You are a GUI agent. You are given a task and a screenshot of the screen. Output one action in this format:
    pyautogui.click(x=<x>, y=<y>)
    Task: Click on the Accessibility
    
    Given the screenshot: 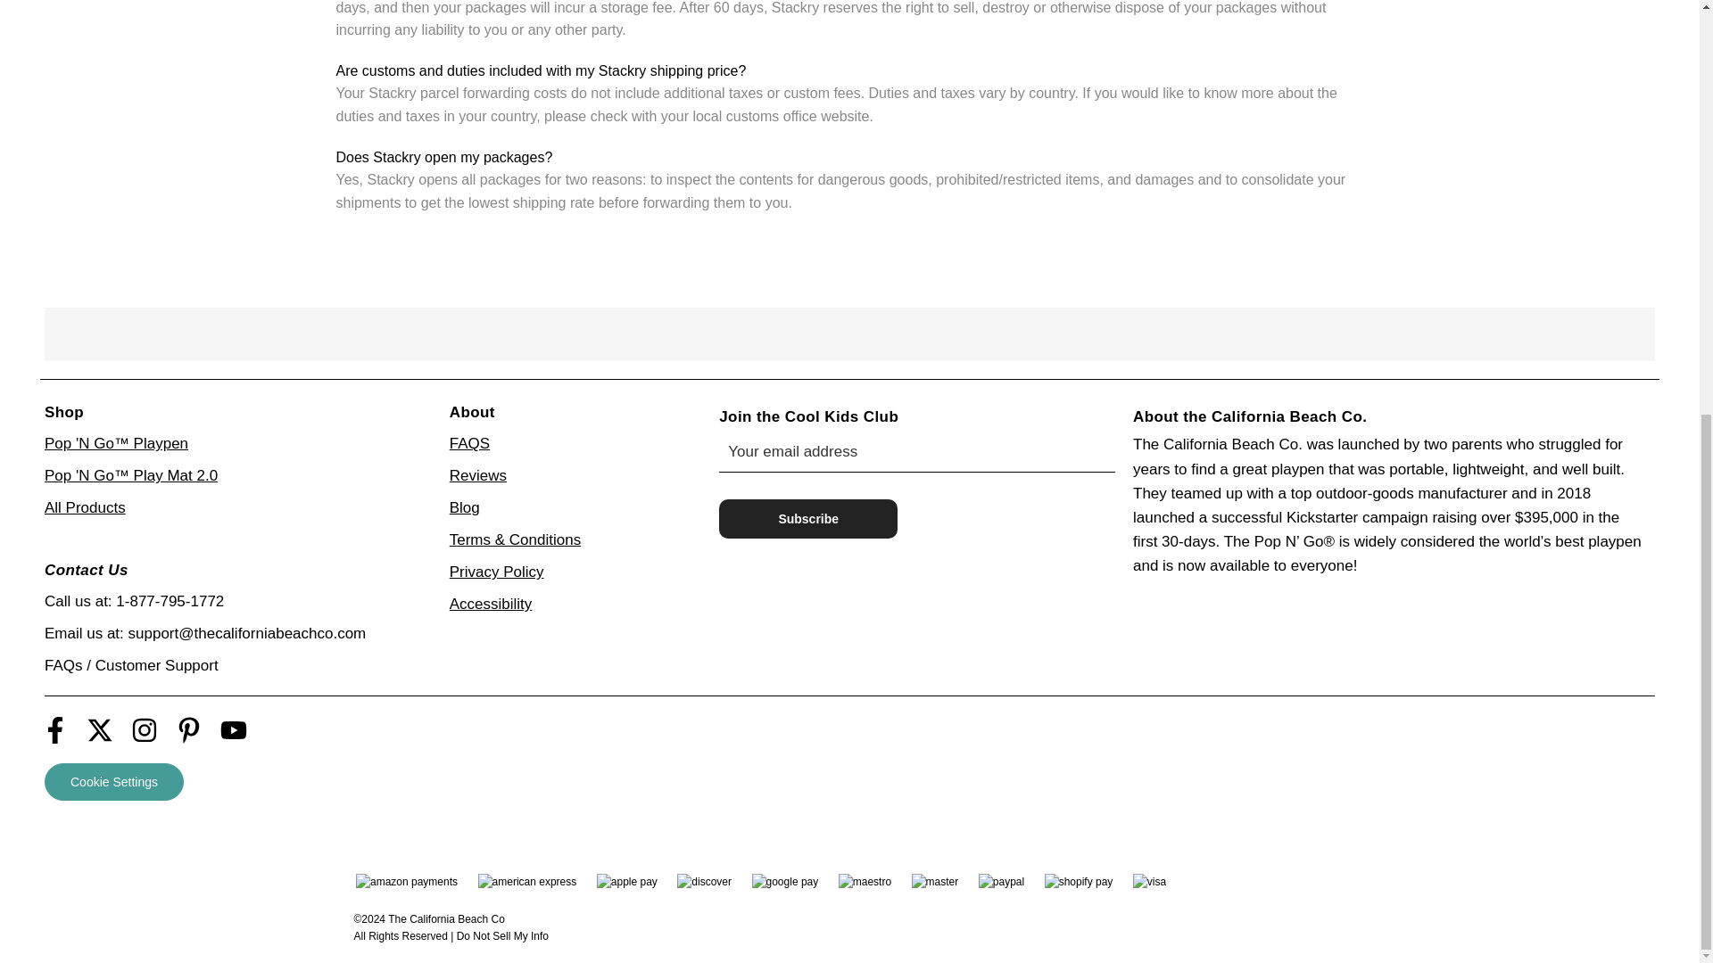 What is the action you would take?
    pyautogui.click(x=491, y=604)
    